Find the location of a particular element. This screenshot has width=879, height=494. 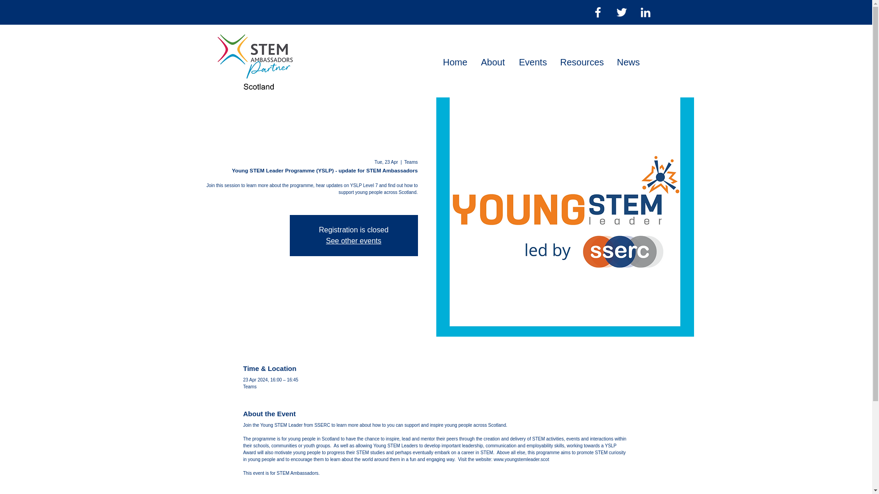

About is located at coordinates (494, 62).